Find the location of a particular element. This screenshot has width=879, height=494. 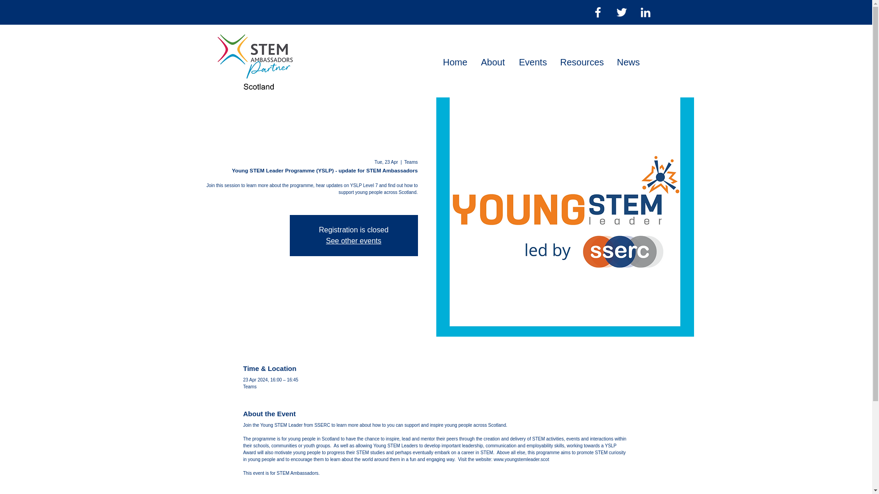

About is located at coordinates (494, 62).